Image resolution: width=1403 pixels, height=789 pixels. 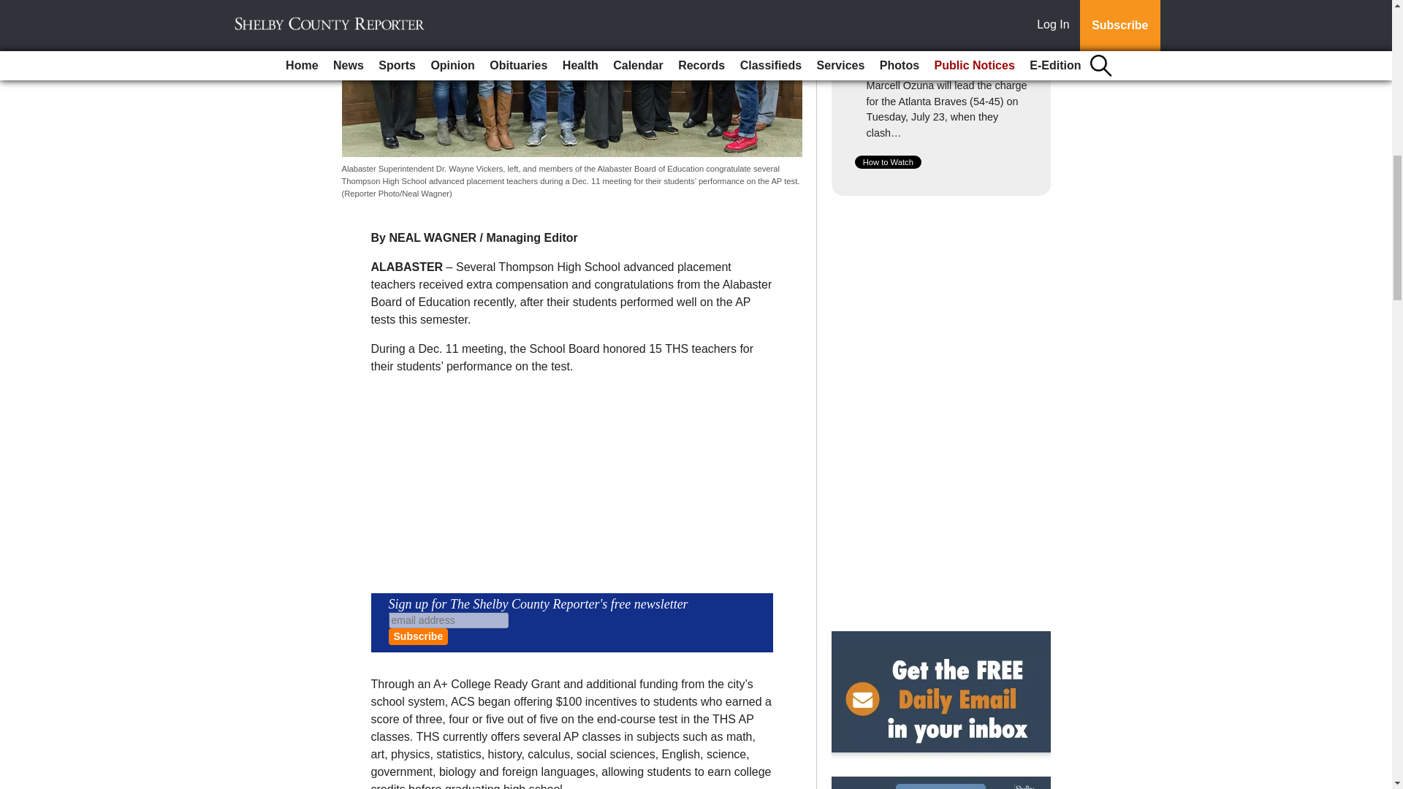 I want to click on Subscribe, so click(x=418, y=636).